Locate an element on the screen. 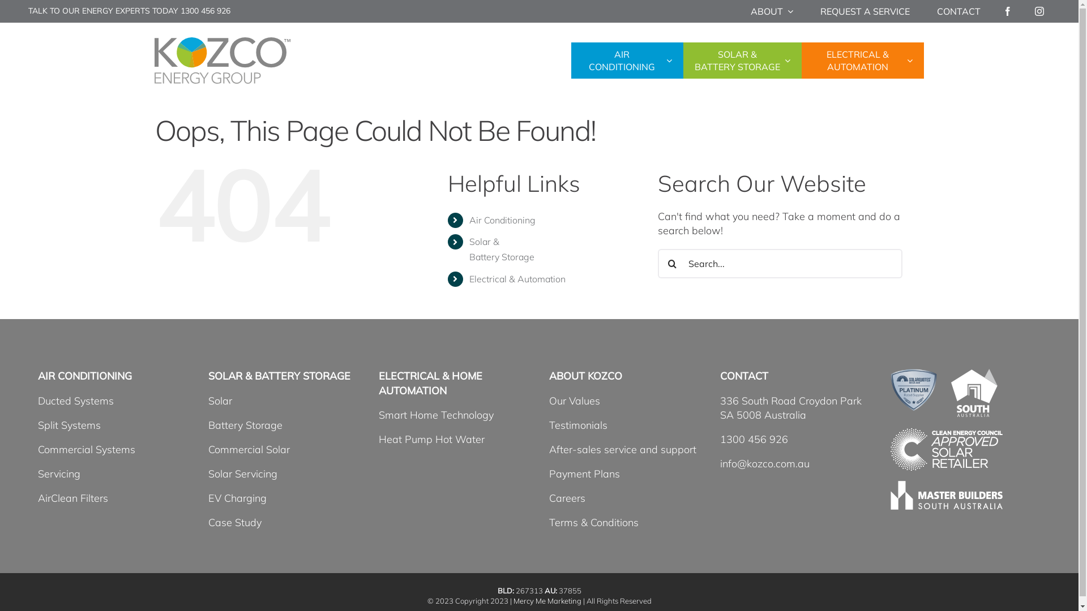 This screenshot has height=611, width=1087. AIR CONDITIONING is located at coordinates (85, 376).